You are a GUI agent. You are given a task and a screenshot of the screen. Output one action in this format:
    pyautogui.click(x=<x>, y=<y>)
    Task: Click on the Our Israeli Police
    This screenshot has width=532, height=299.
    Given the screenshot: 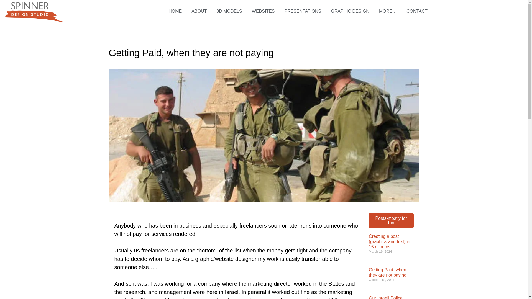 What is the action you would take?
    pyautogui.click(x=386, y=297)
    